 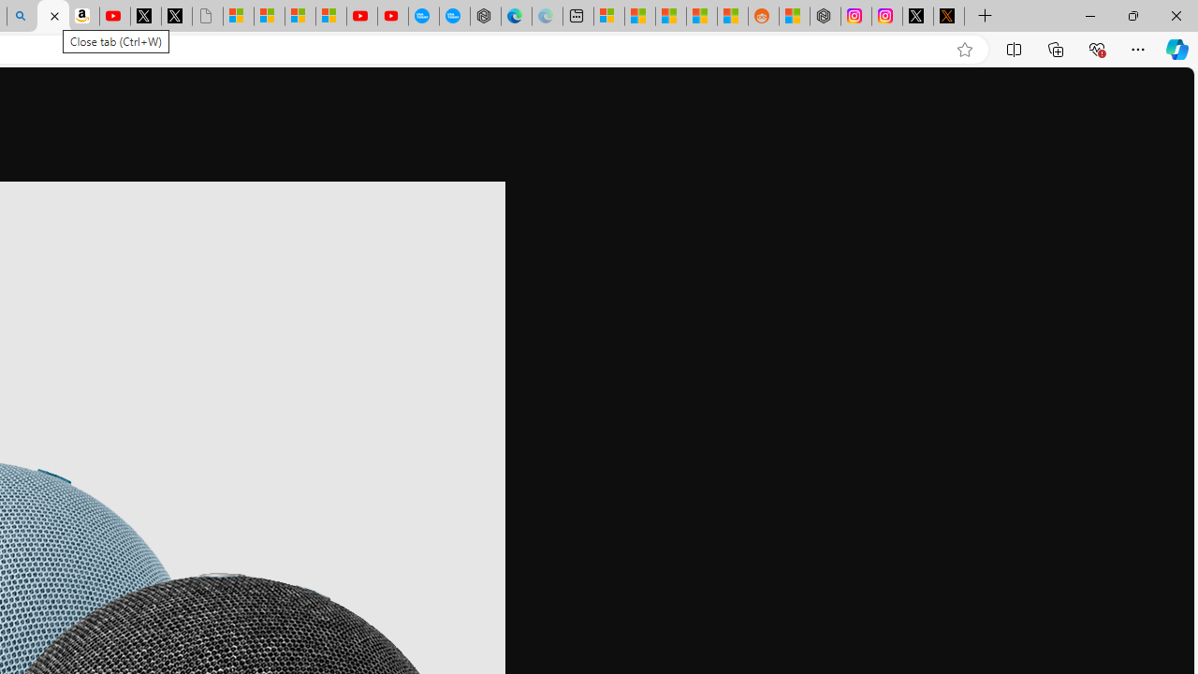 I want to click on Shanghai, China Weather trends | Microsoft Weather, so click(x=732, y=17).